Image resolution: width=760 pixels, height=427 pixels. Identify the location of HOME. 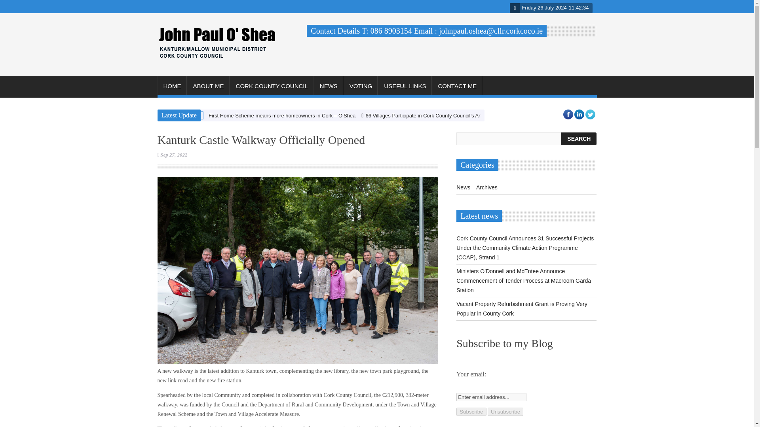
(172, 86).